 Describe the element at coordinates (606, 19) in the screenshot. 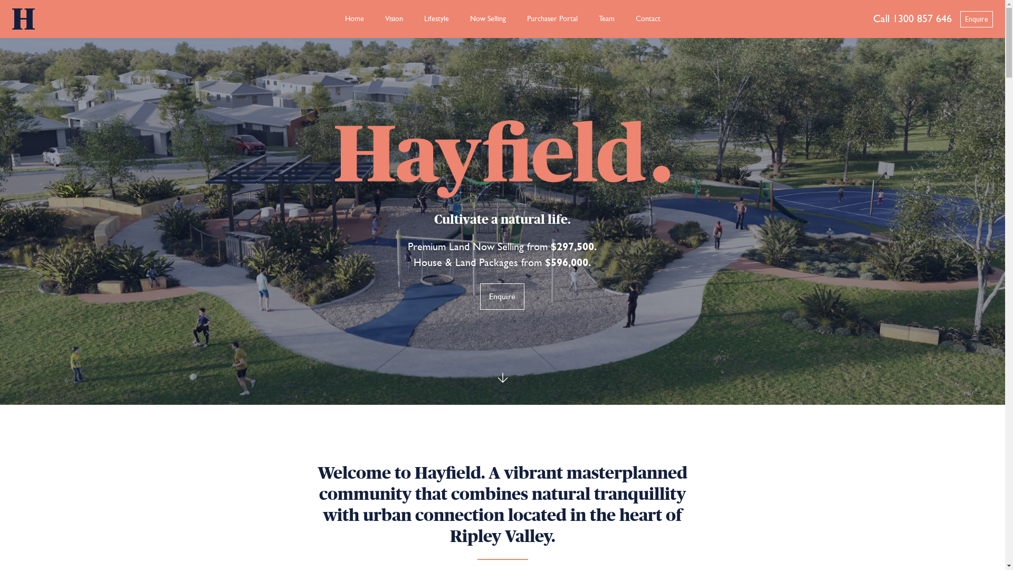

I see `Team` at that location.